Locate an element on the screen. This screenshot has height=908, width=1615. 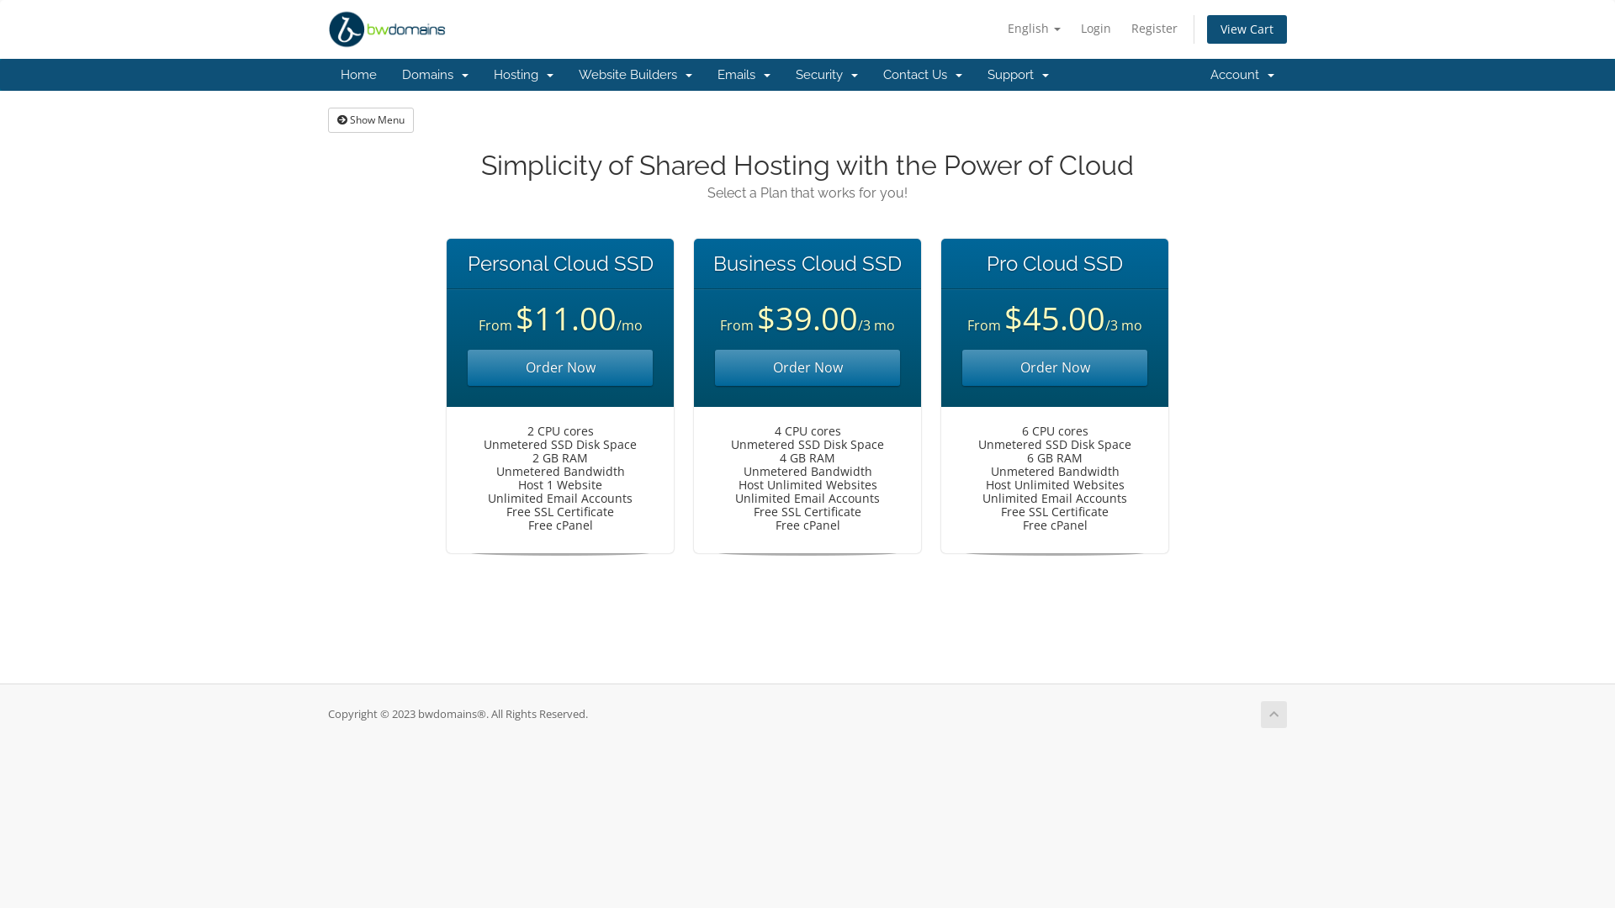
Support   is located at coordinates (1018, 75).